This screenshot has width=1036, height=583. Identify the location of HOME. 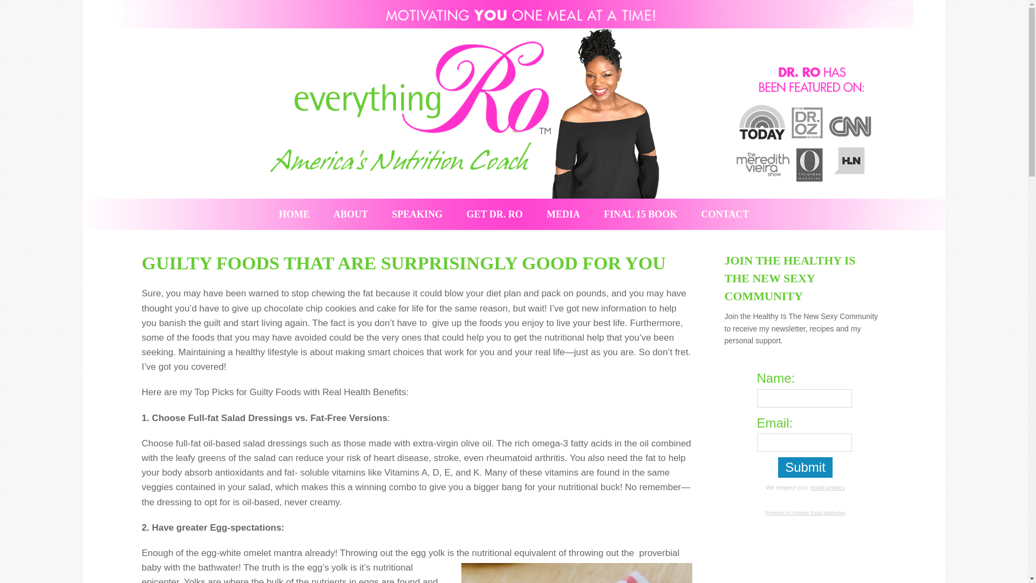
(294, 214).